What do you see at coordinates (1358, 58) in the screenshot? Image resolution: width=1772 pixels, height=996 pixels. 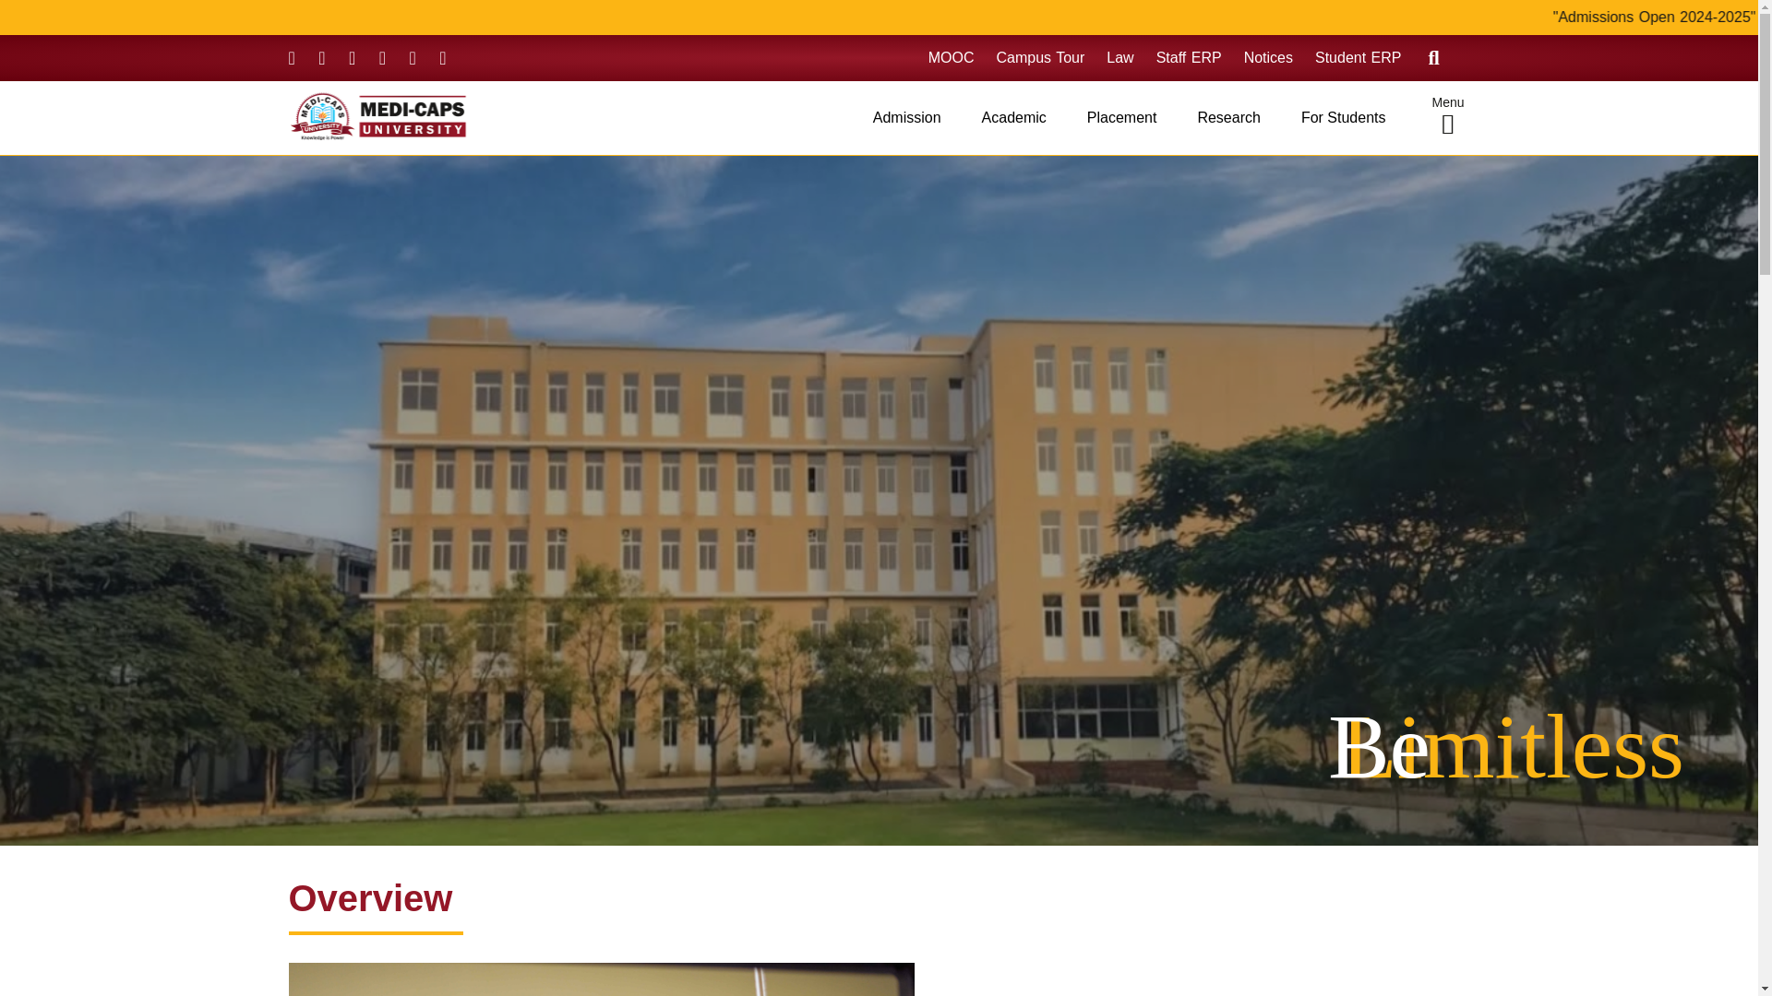 I see `Student ERP` at bounding box center [1358, 58].